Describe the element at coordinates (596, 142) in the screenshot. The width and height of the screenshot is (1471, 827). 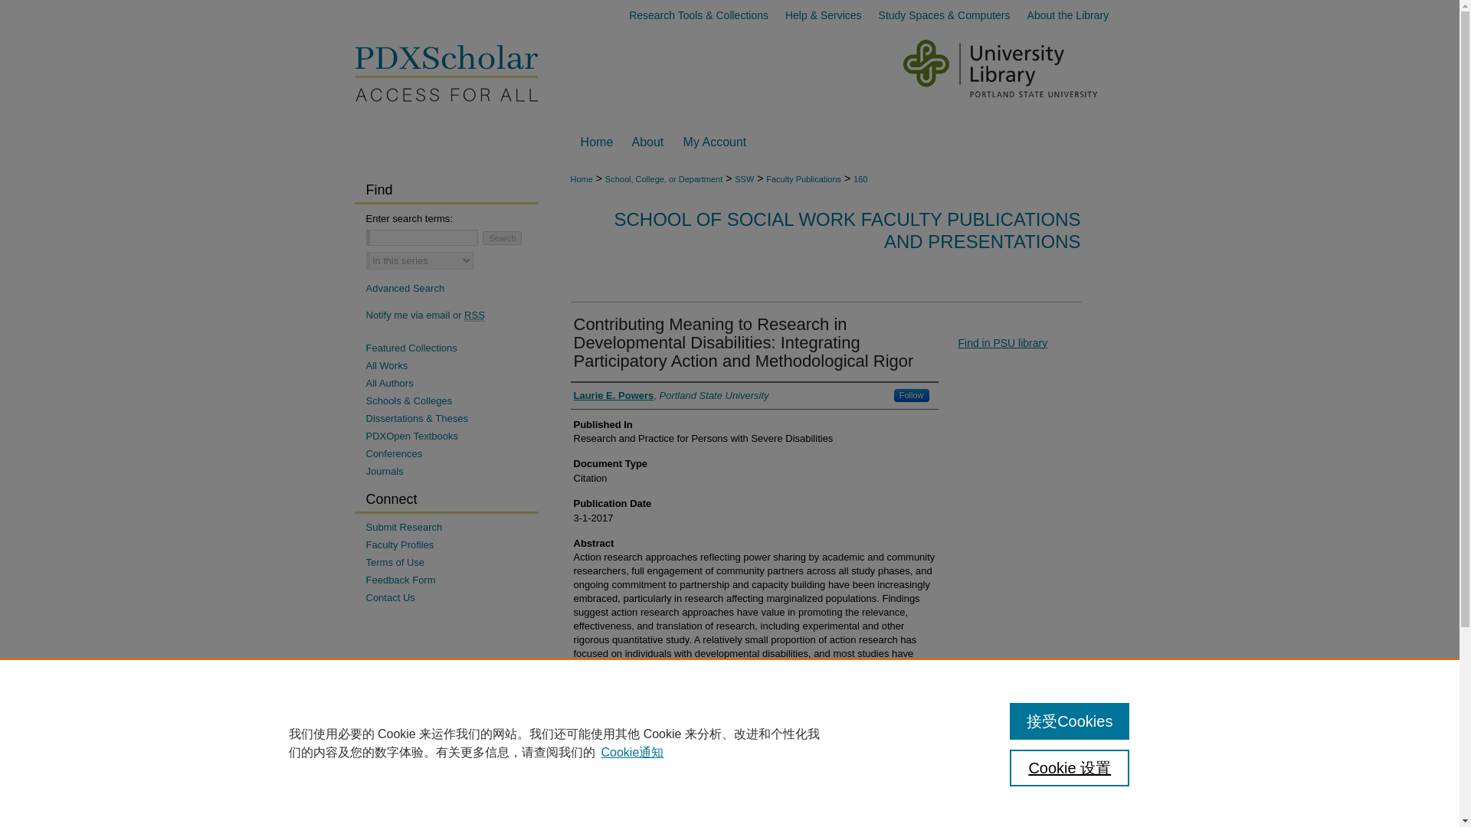
I see `Home` at that location.